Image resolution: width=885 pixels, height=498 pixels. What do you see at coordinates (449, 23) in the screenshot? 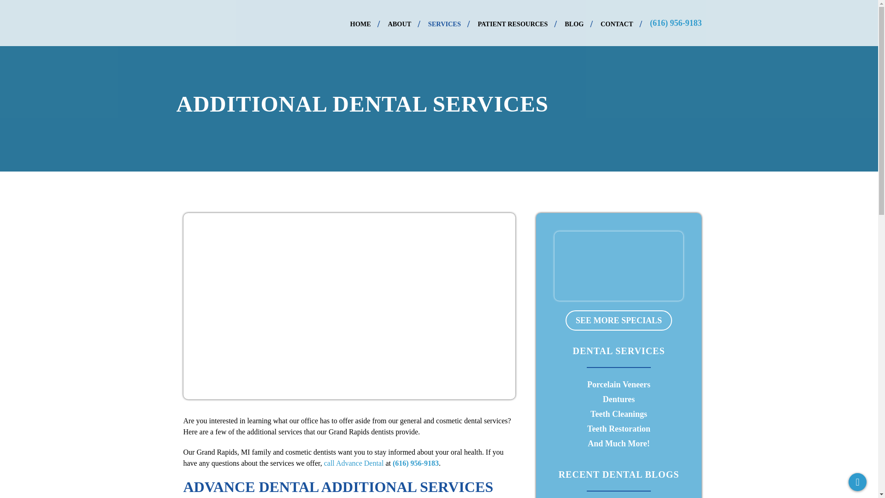
I see `SERVICES` at bounding box center [449, 23].